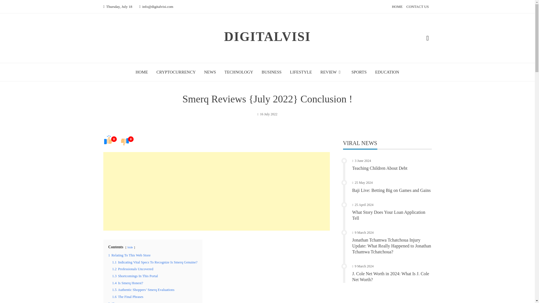 This screenshot has width=539, height=303. What do you see at coordinates (129, 255) in the screenshot?
I see `1 Relating To This Web Store` at bounding box center [129, 255].